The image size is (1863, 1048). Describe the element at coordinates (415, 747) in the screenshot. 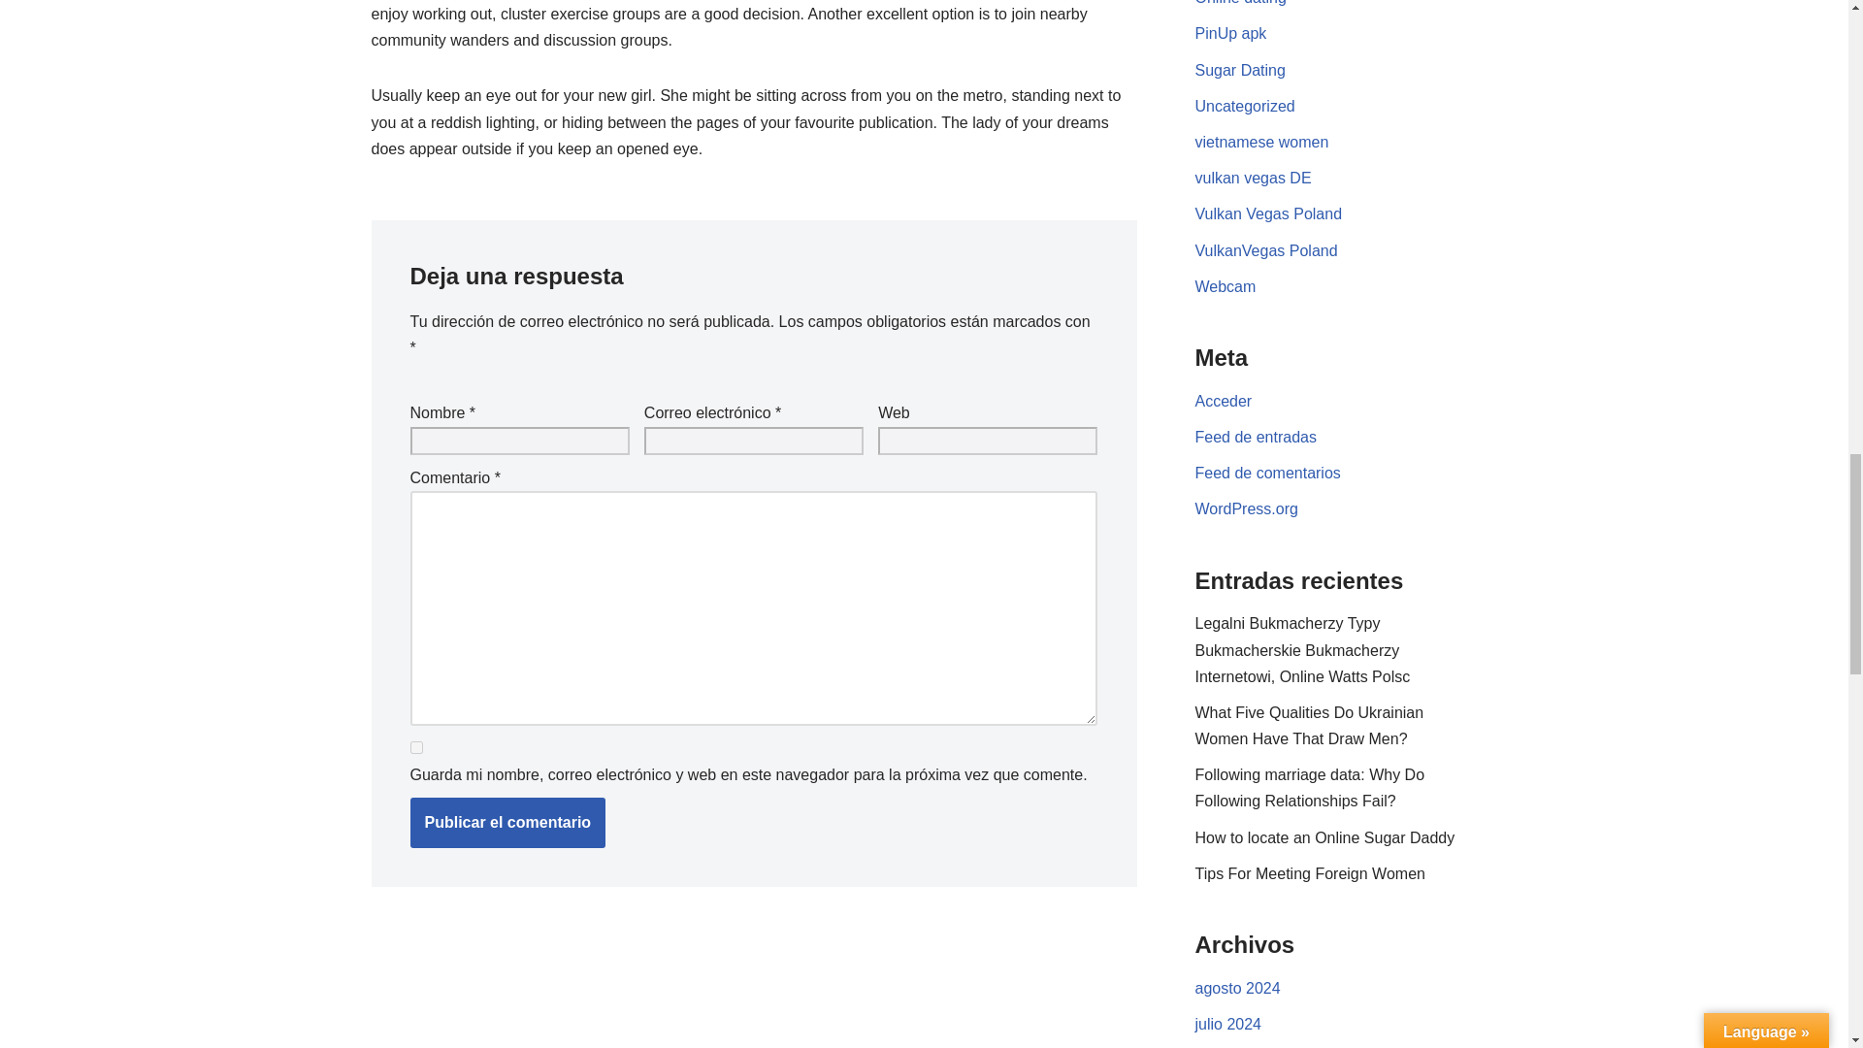

I see `yes` at that location.